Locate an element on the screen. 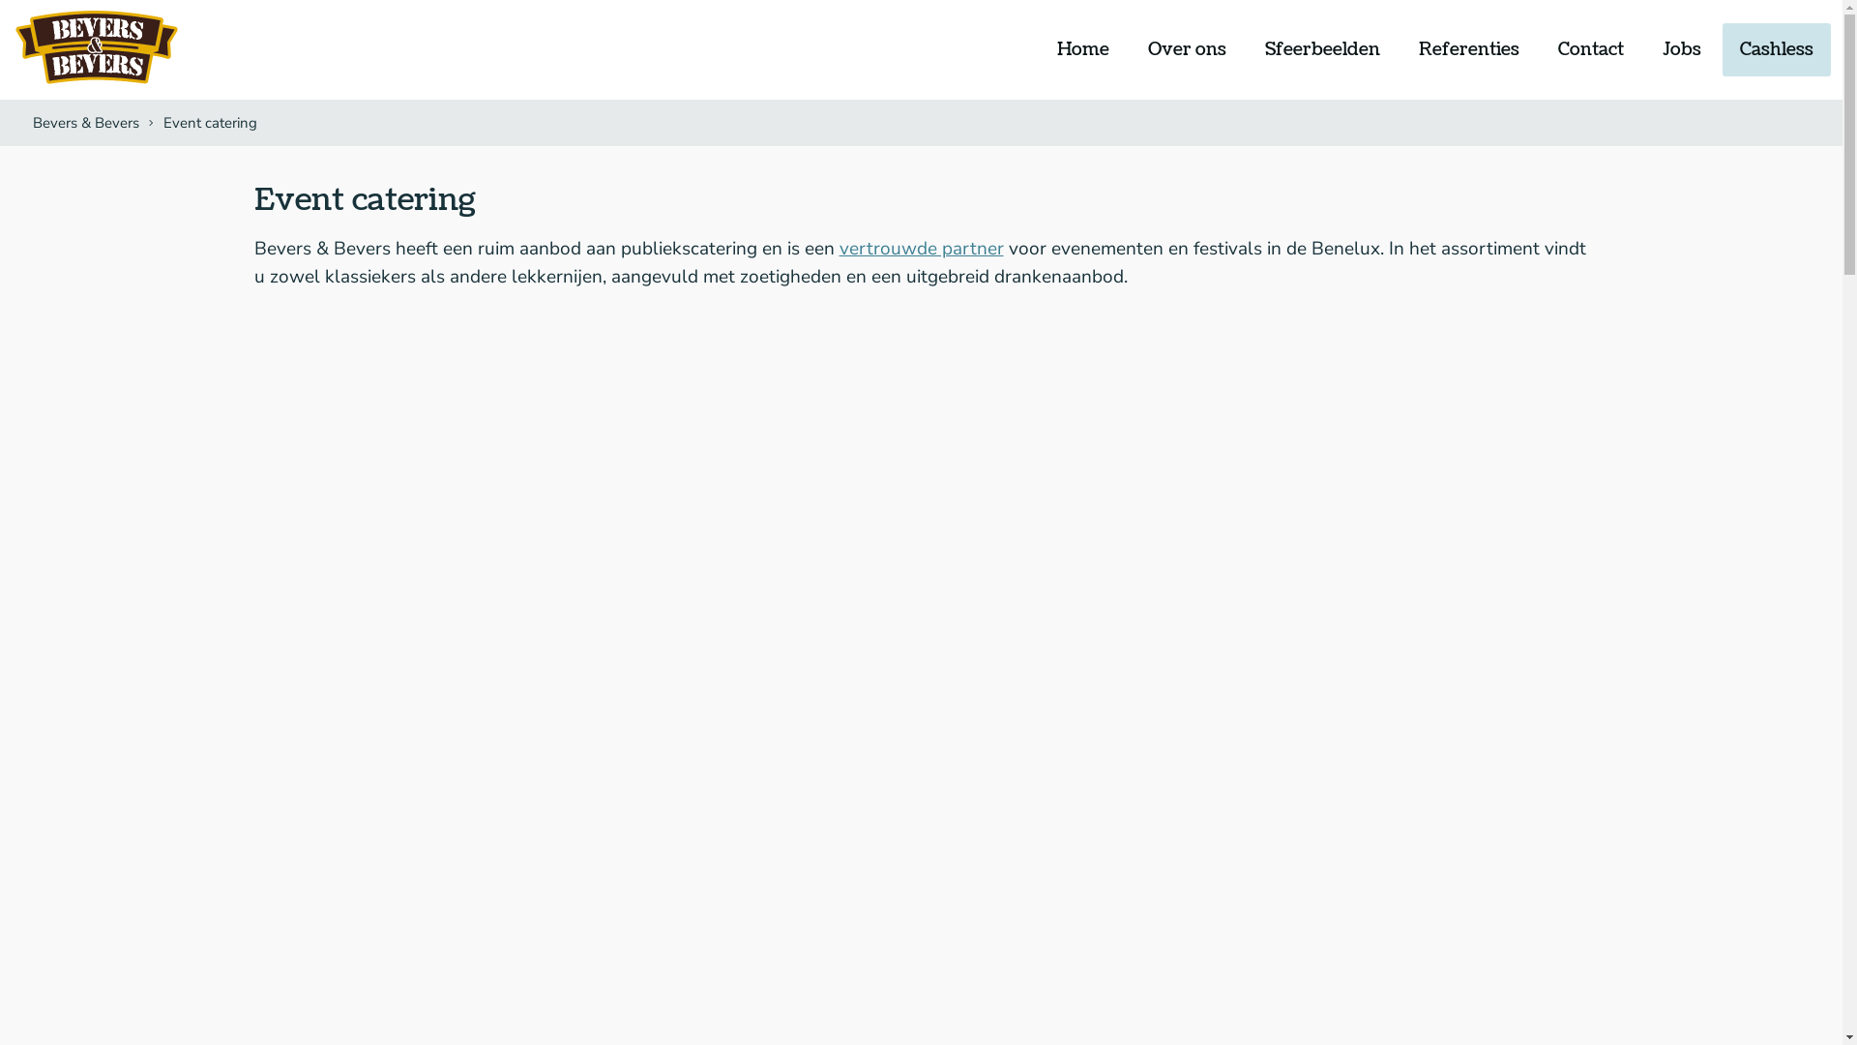  vertrouwde partner is located at coordinates (922, 249).